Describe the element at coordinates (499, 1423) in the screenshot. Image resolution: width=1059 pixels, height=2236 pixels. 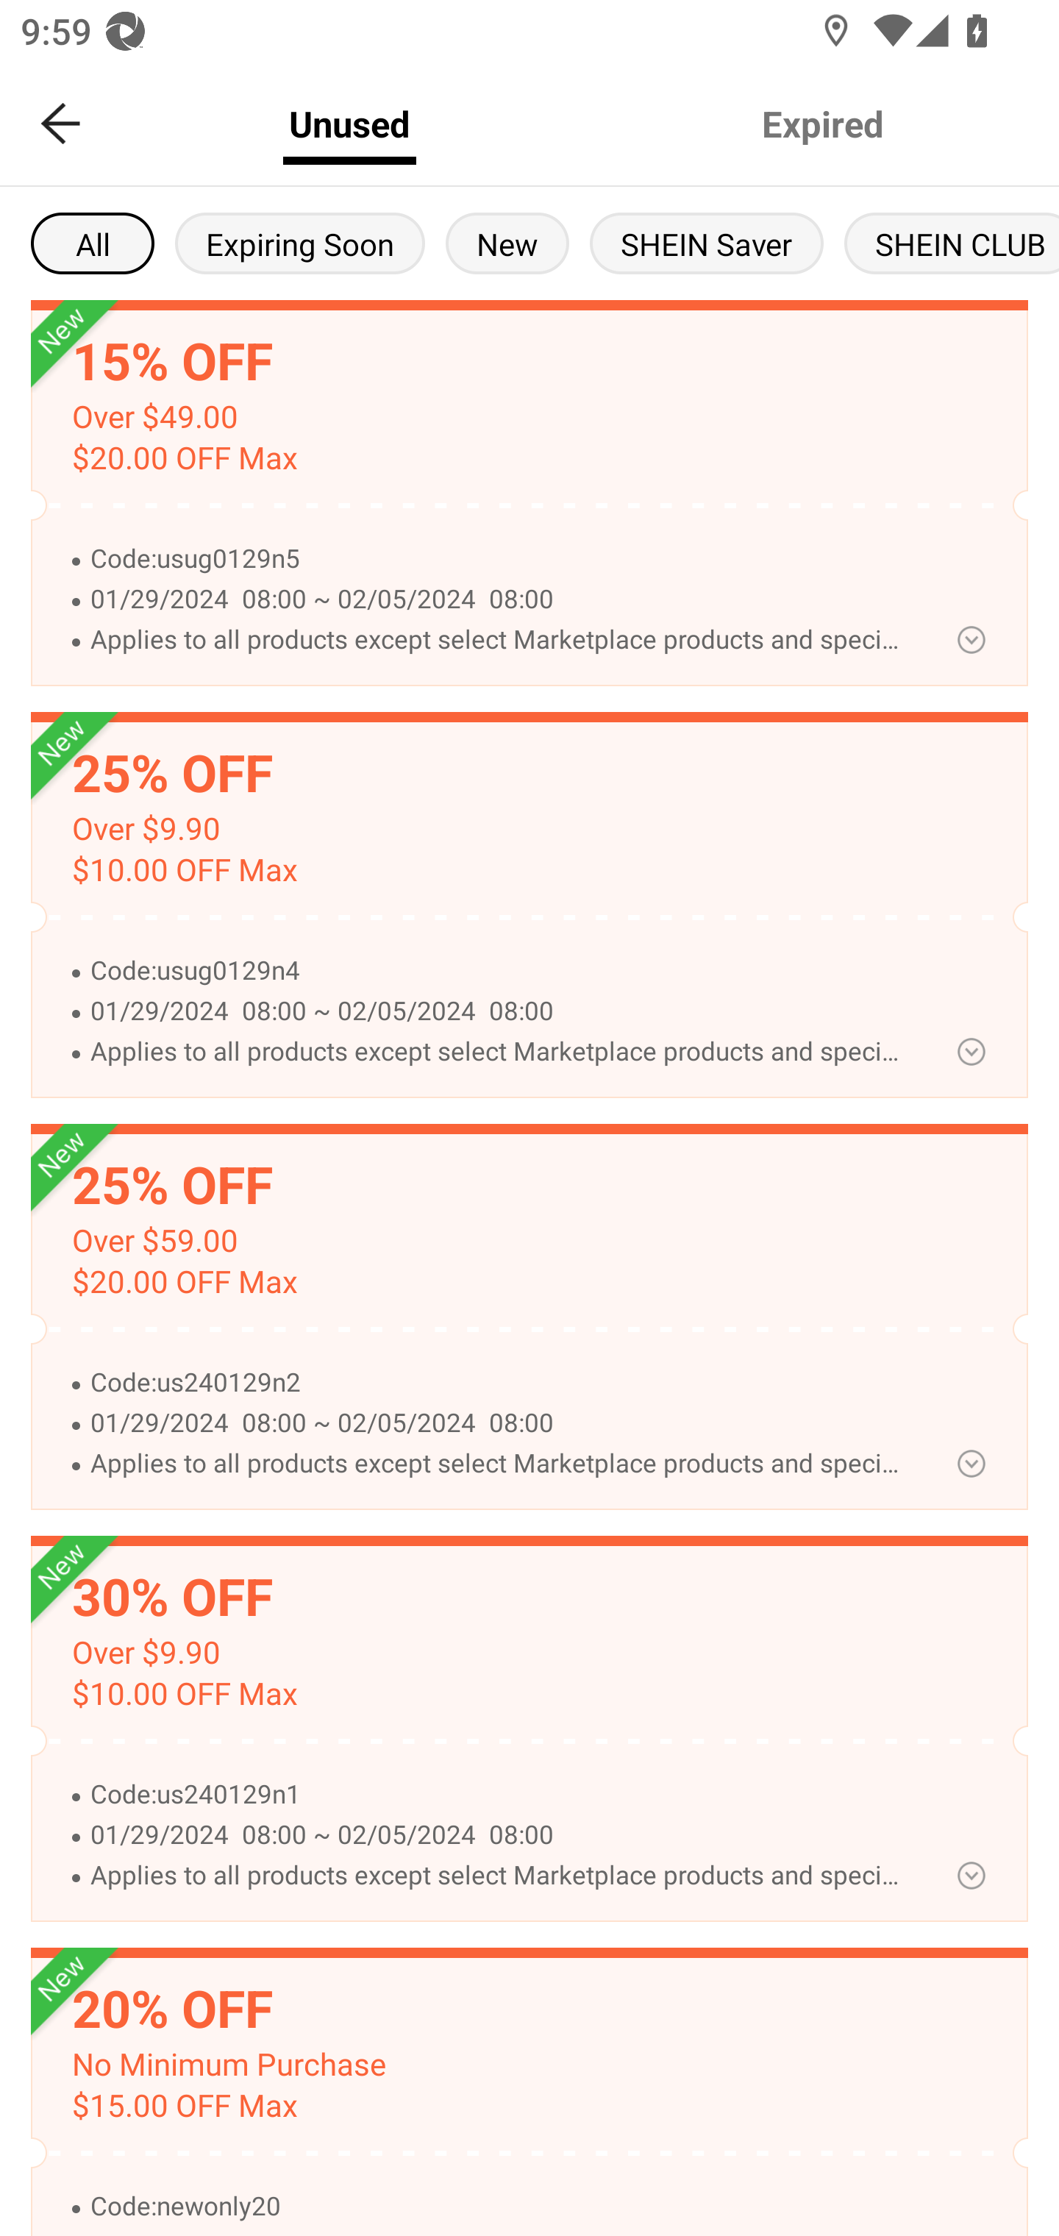
I see `01/29/2024  08:00 ~ 02/05/2024  08:00` at that location.